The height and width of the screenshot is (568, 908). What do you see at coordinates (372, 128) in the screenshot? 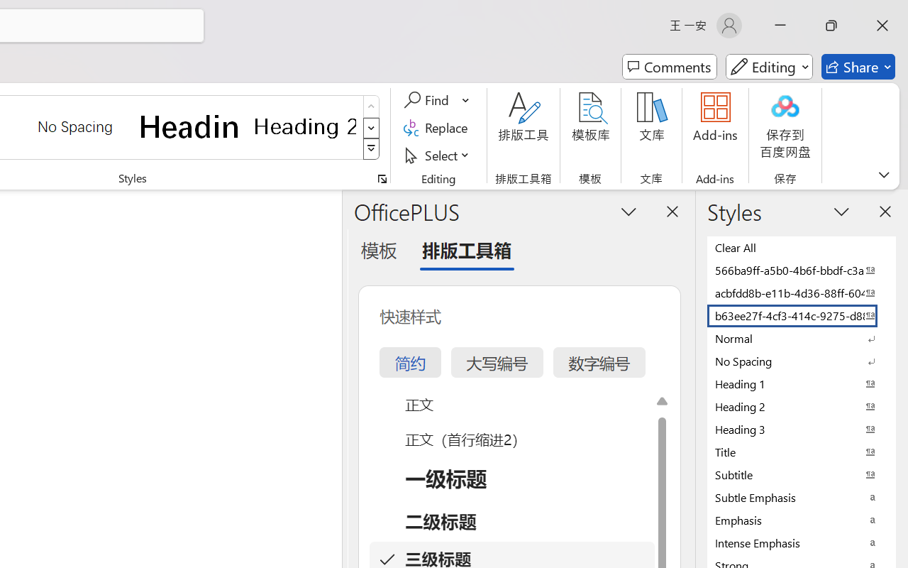
I see `Row Down` at bounding box center [372, 128].